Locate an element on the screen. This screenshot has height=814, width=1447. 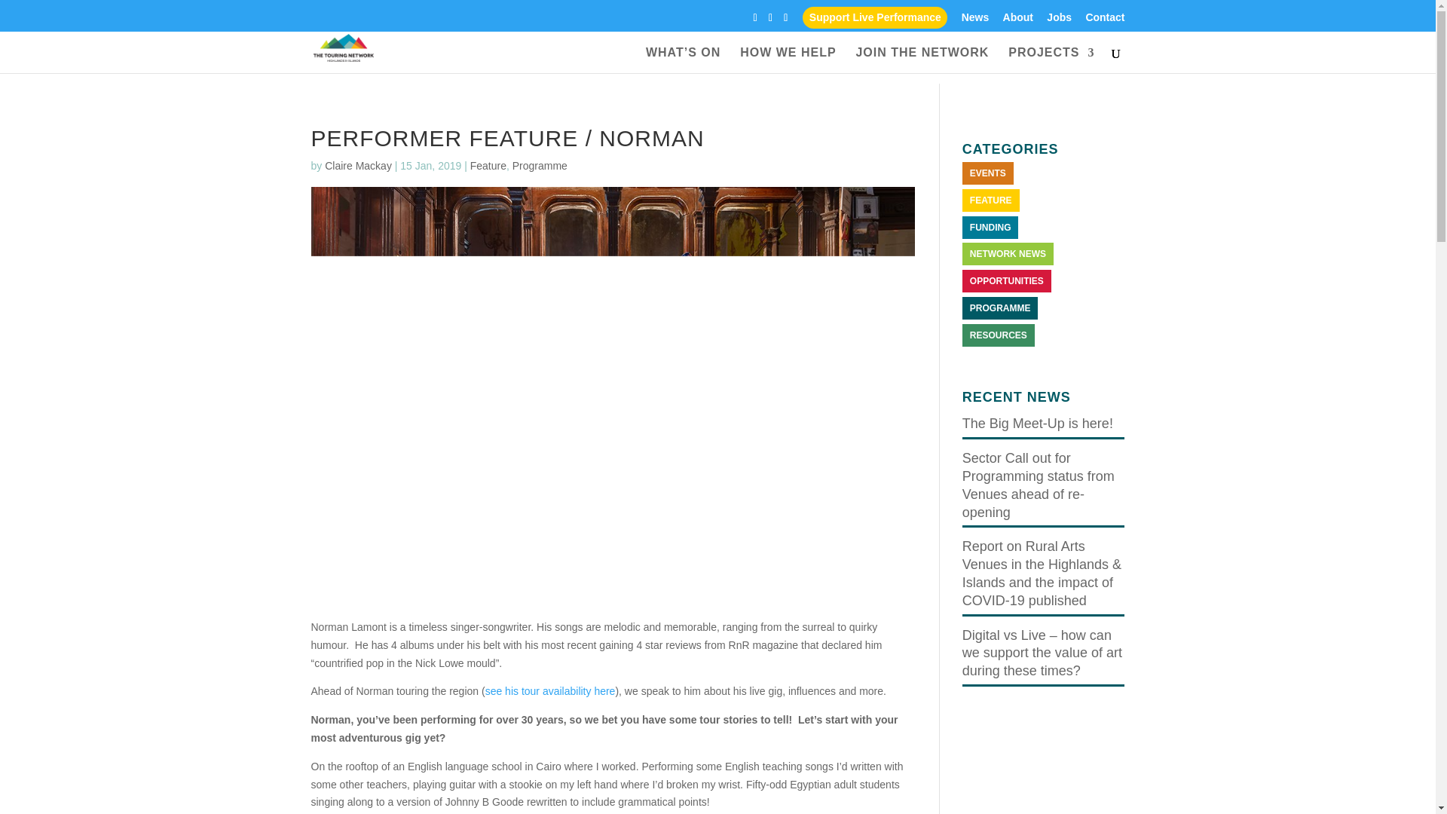
see his tour availability here is located at coordinates (550, 690).